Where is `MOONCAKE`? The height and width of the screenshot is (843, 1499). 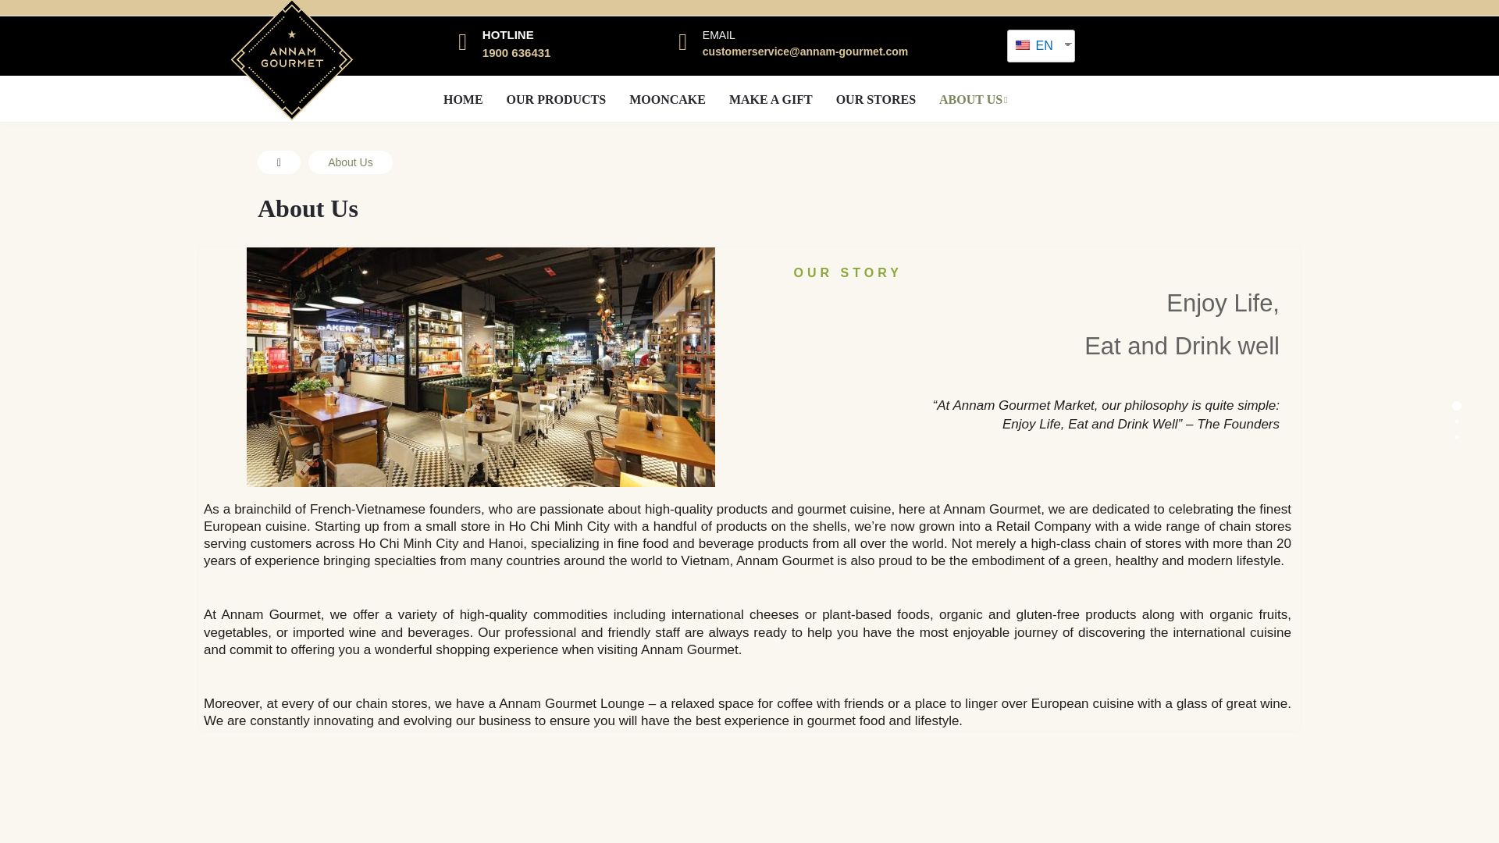 MOONCAKE is located at coordinates (668, 100).